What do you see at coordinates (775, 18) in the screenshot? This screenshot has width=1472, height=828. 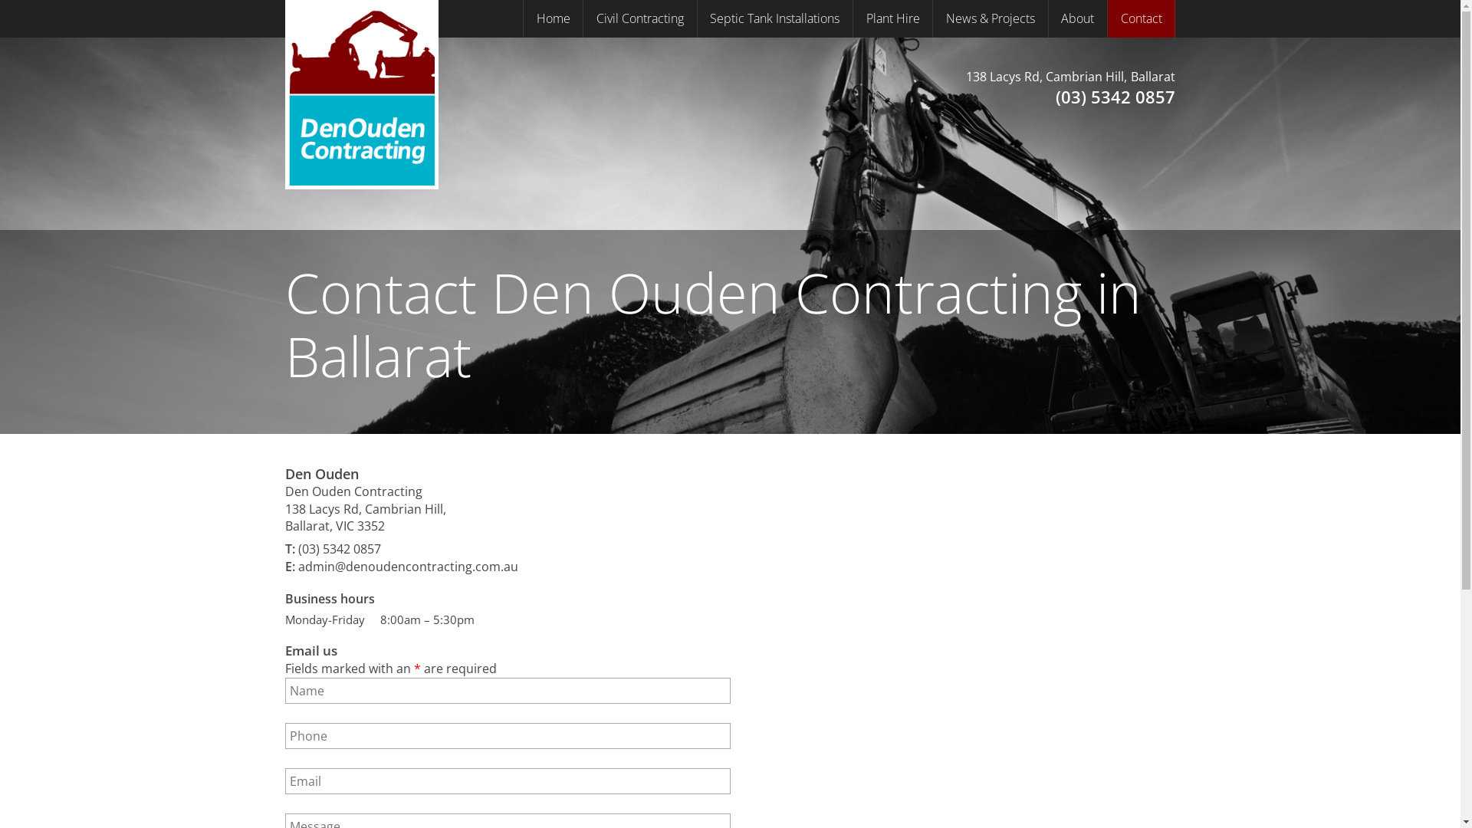 I see `Septic Tank Installations` at bounding box center [775, 18].